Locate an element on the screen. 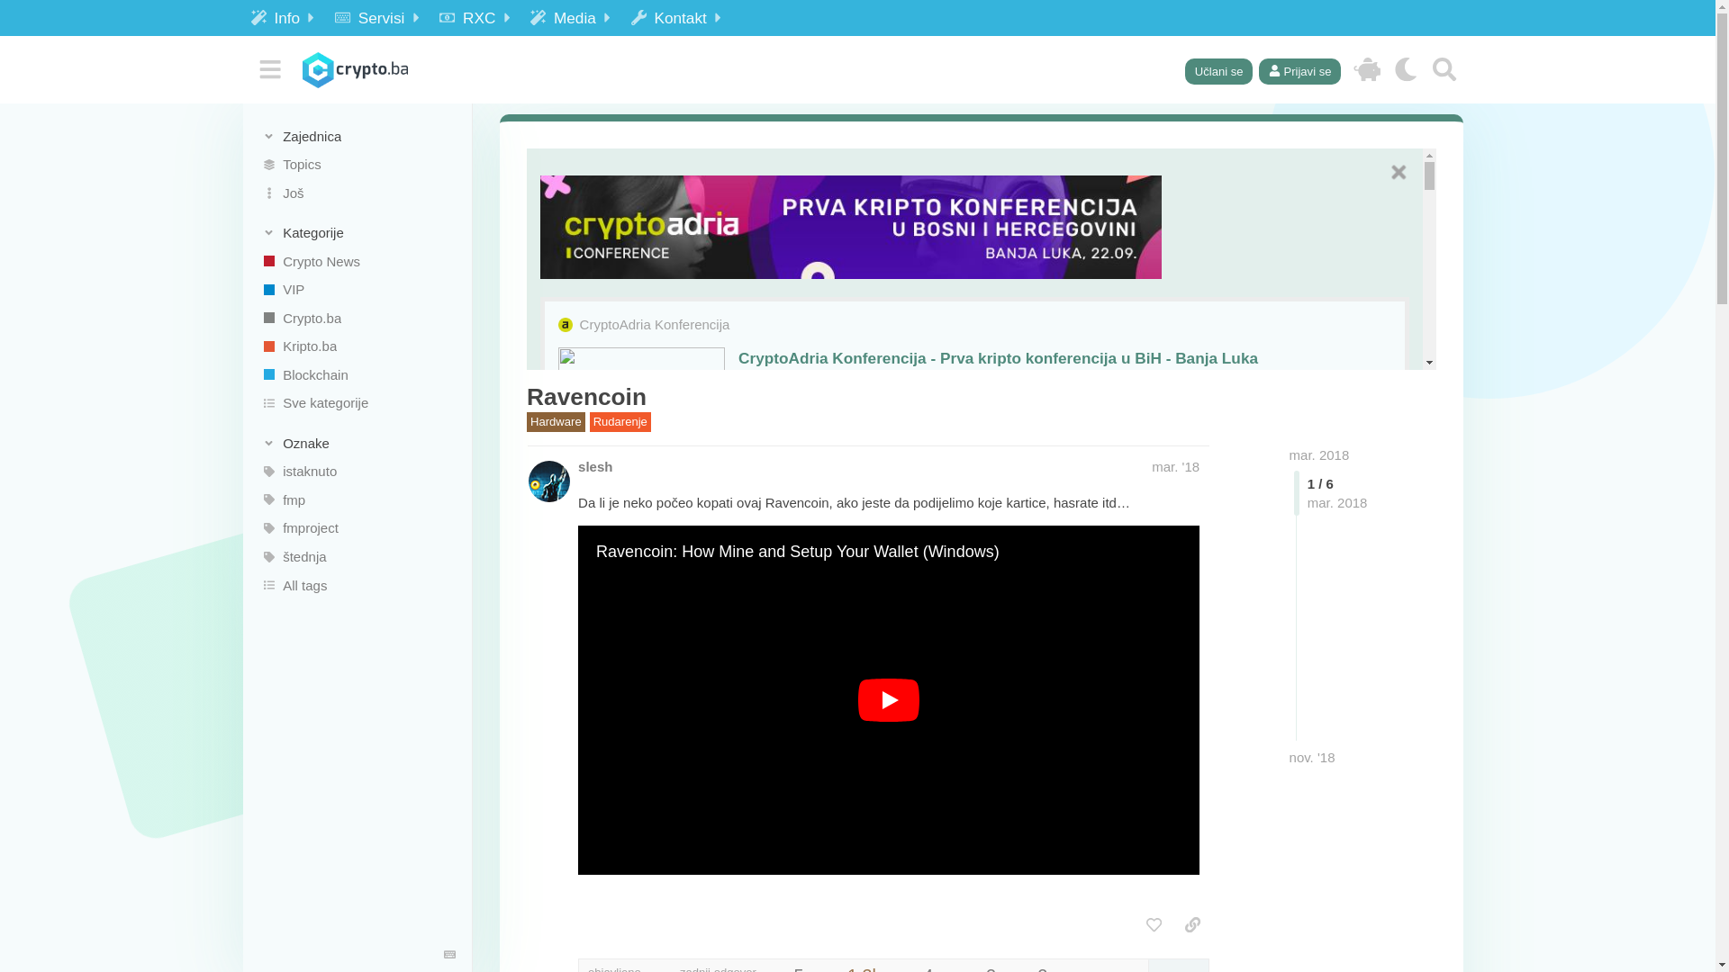  Media is located at coordinates (573, 18).